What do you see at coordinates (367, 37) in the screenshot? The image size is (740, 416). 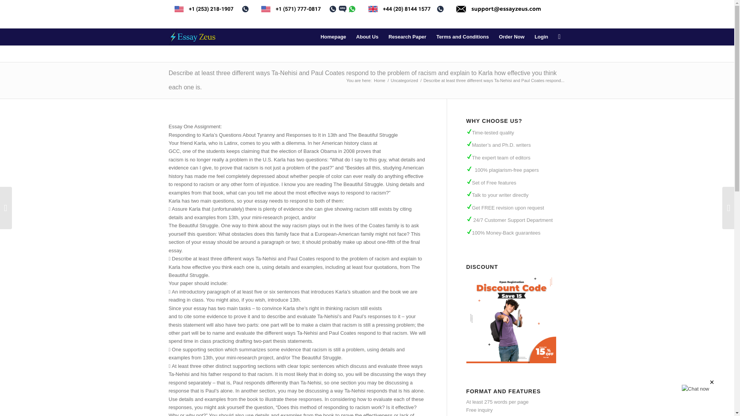 I see `About Us` at bounding box center [367, 37].